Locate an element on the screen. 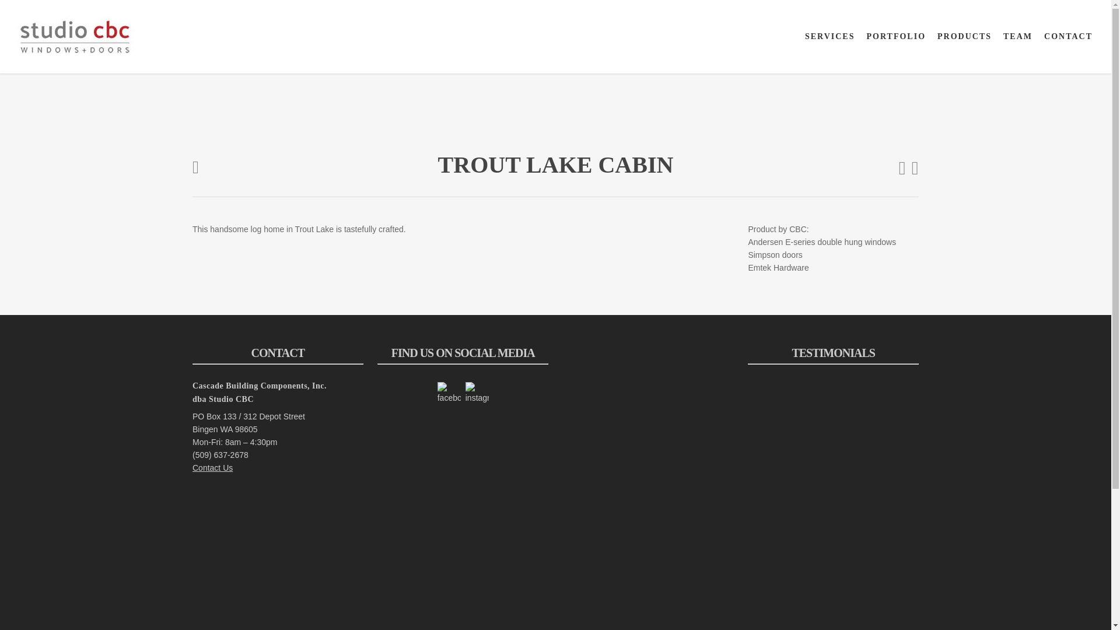 The image size is (1120, 630). CONTACT is located at coordinates (1068, 37).